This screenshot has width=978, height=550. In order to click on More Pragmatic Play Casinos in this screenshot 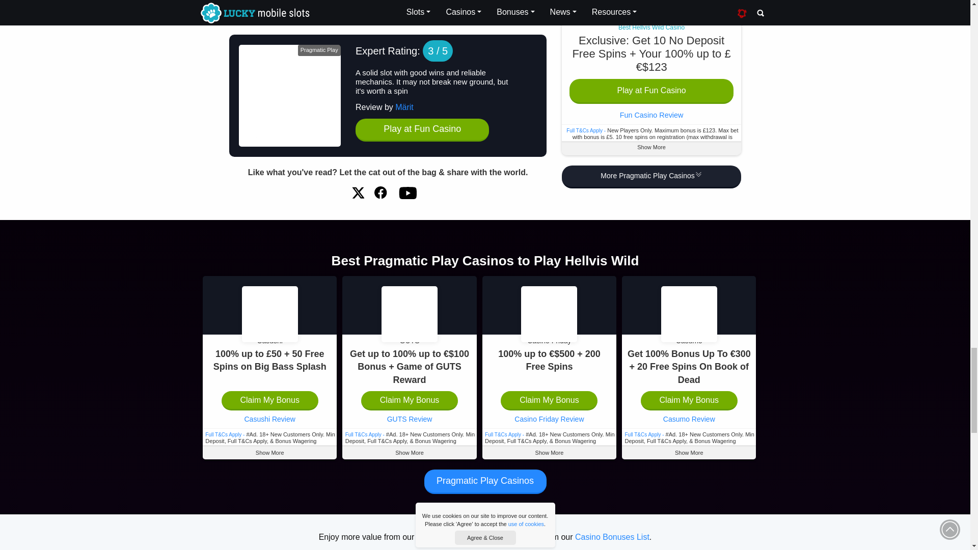, I will do `click(651, 4)`.